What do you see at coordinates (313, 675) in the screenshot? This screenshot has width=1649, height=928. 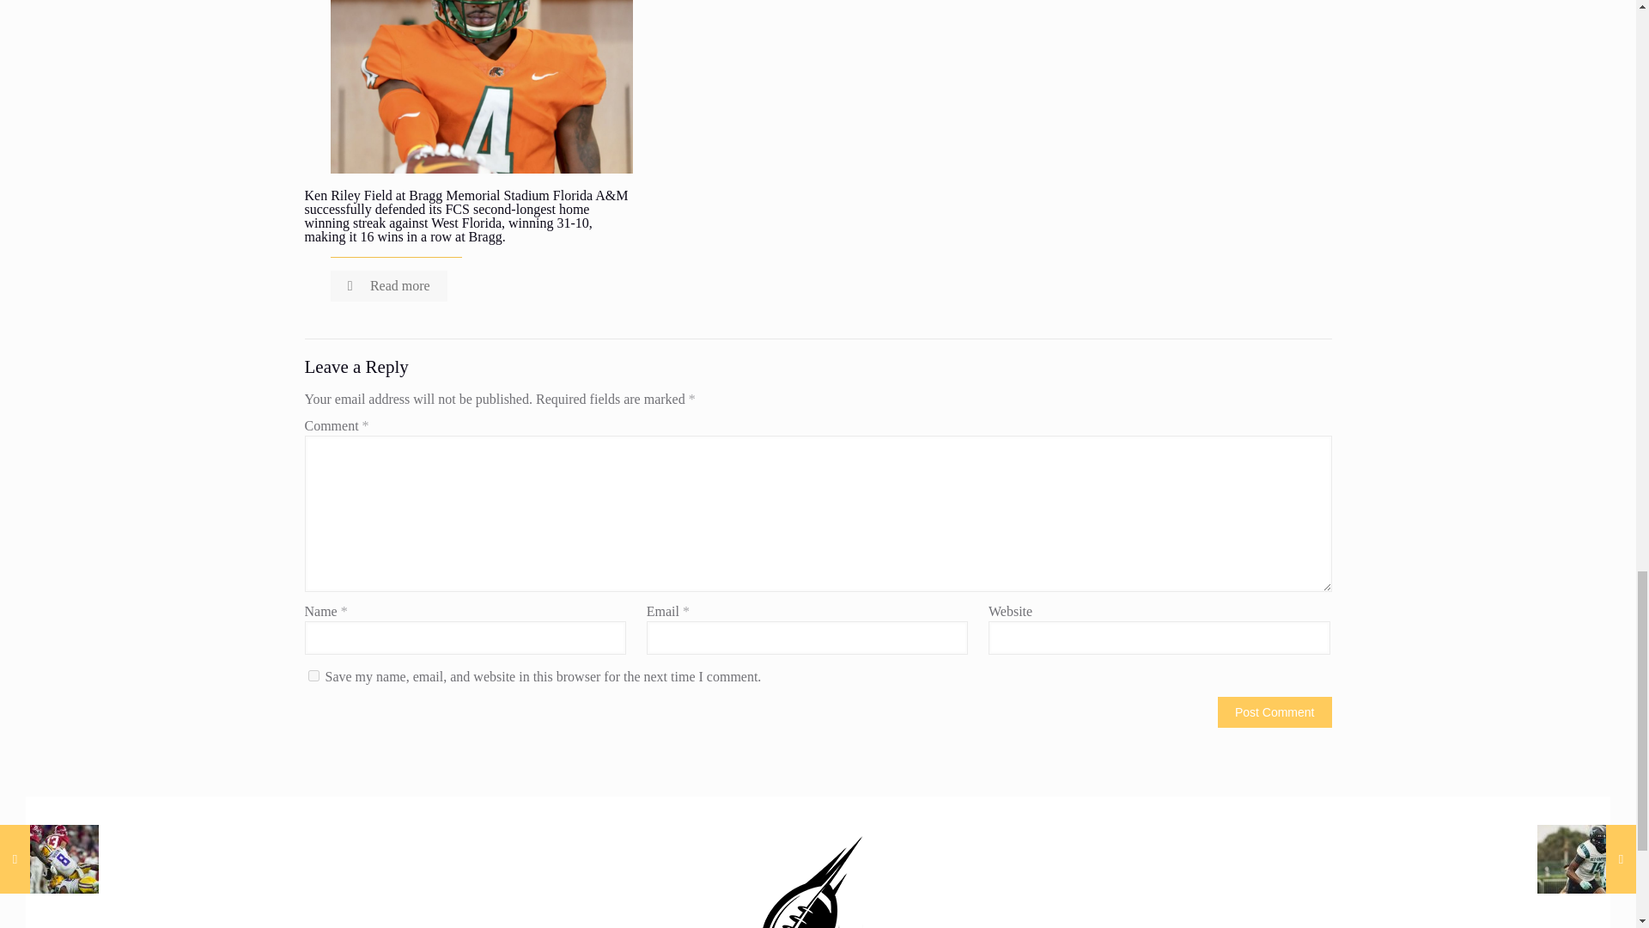 I see `yes` at bounding box center [313, 675].